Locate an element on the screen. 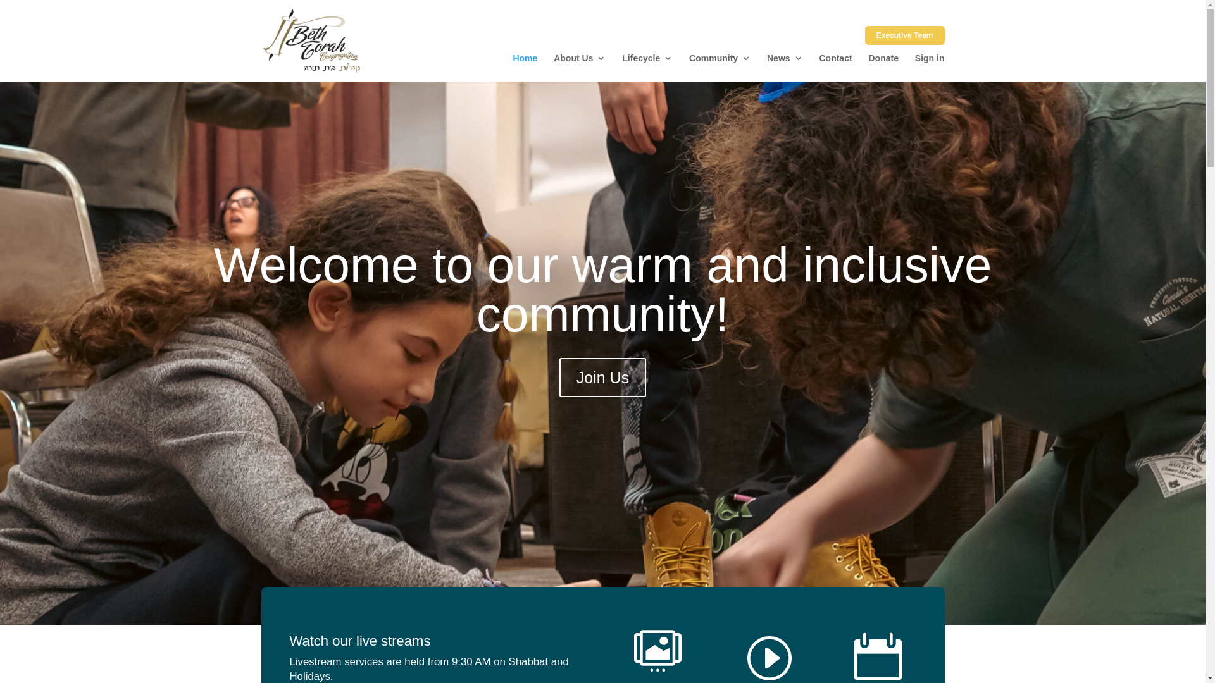 The width and height of the screenshot is (1215, 683). Join Us is located at coordinates (602, 378).